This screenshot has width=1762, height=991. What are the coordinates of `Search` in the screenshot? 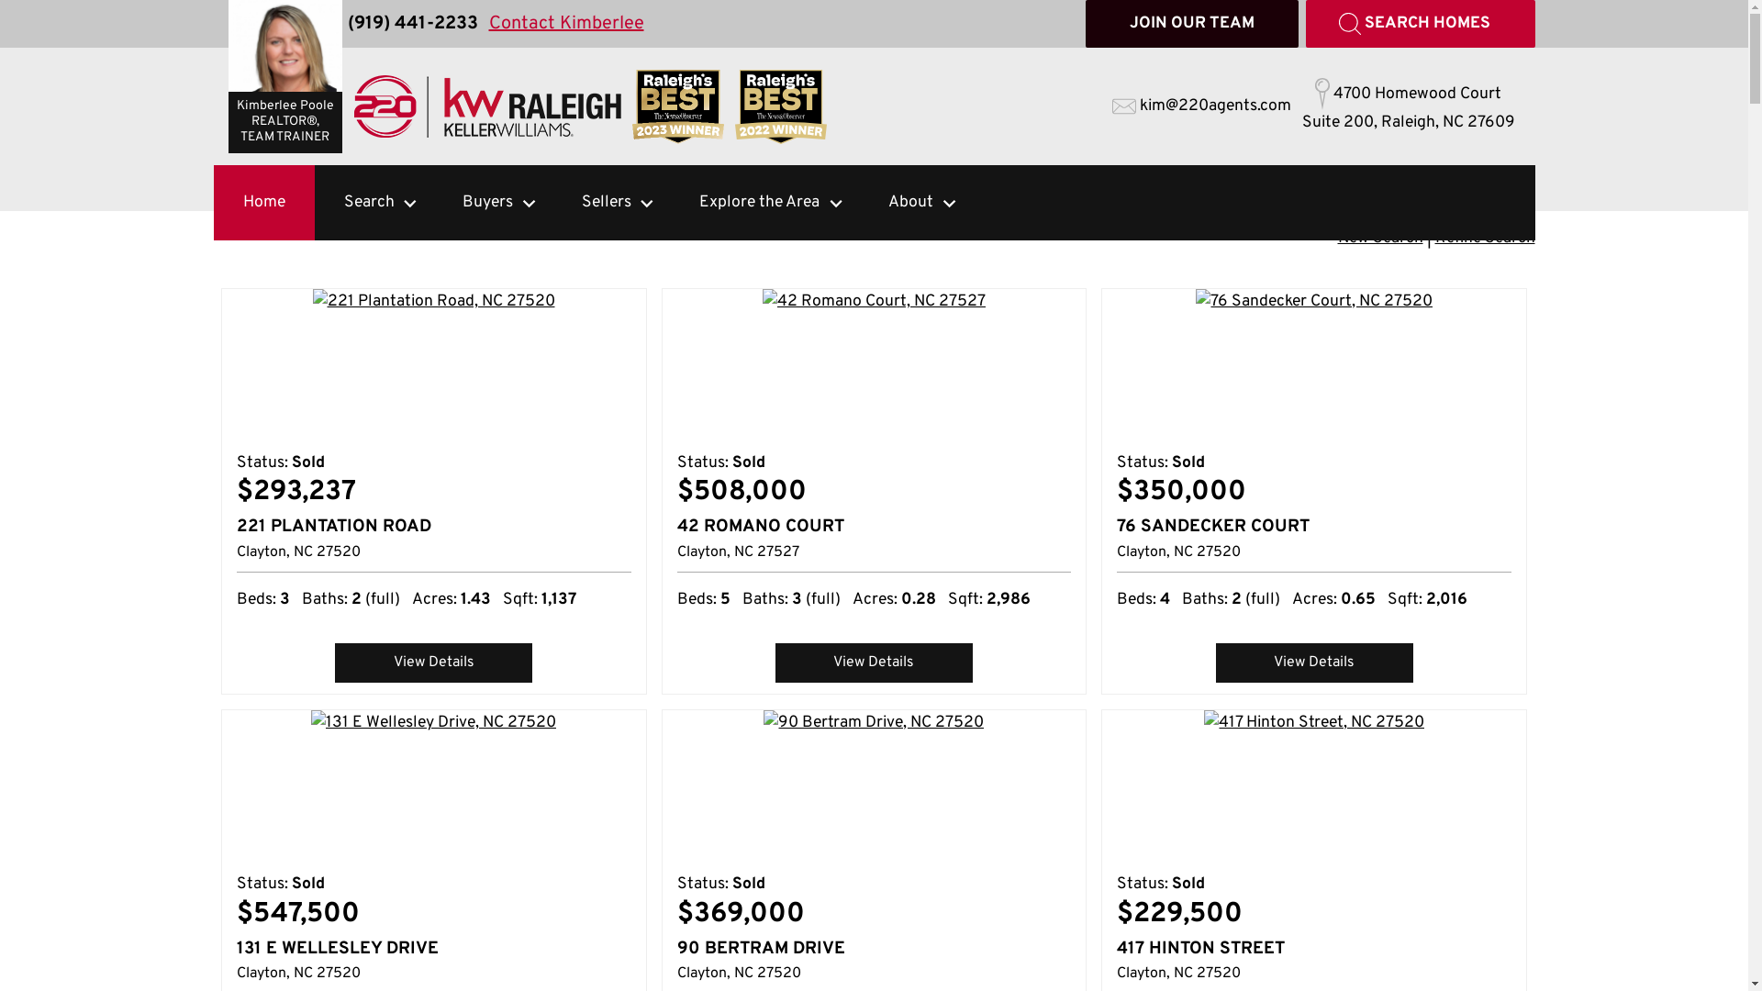 It's located at (356, 203).